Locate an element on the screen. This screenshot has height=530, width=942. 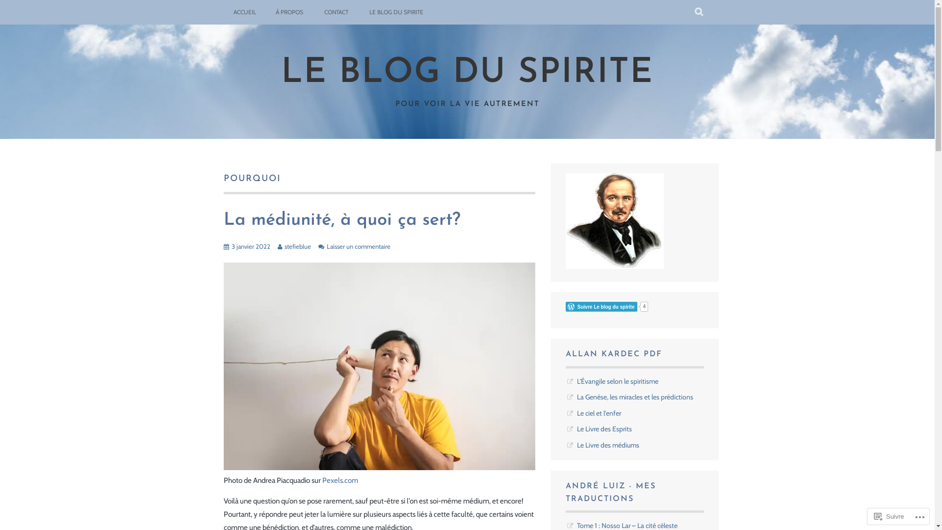
Le Livre des Esprits is located at coordinates (604, 429).